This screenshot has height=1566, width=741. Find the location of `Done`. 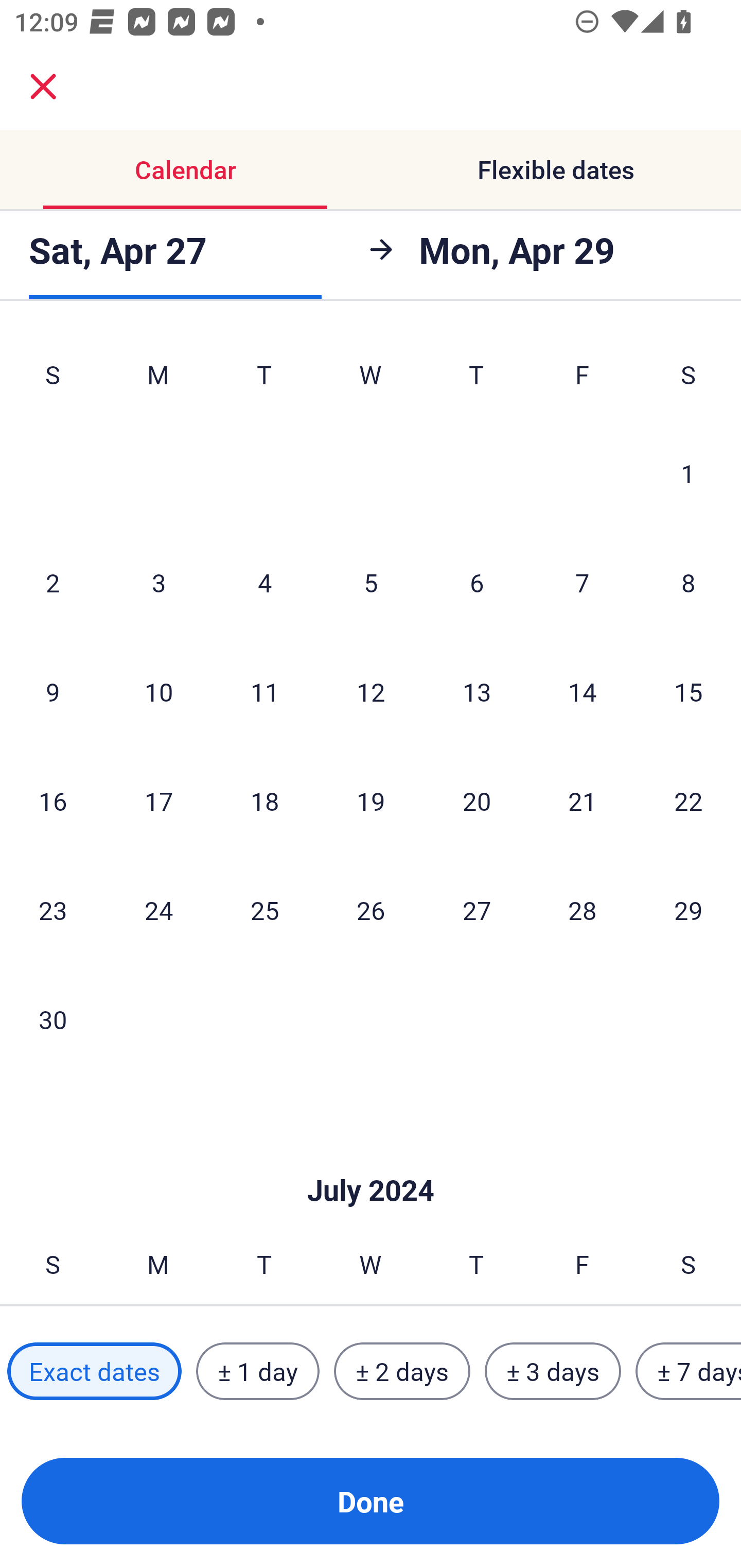

Done is located at coordinates (370, 1501).